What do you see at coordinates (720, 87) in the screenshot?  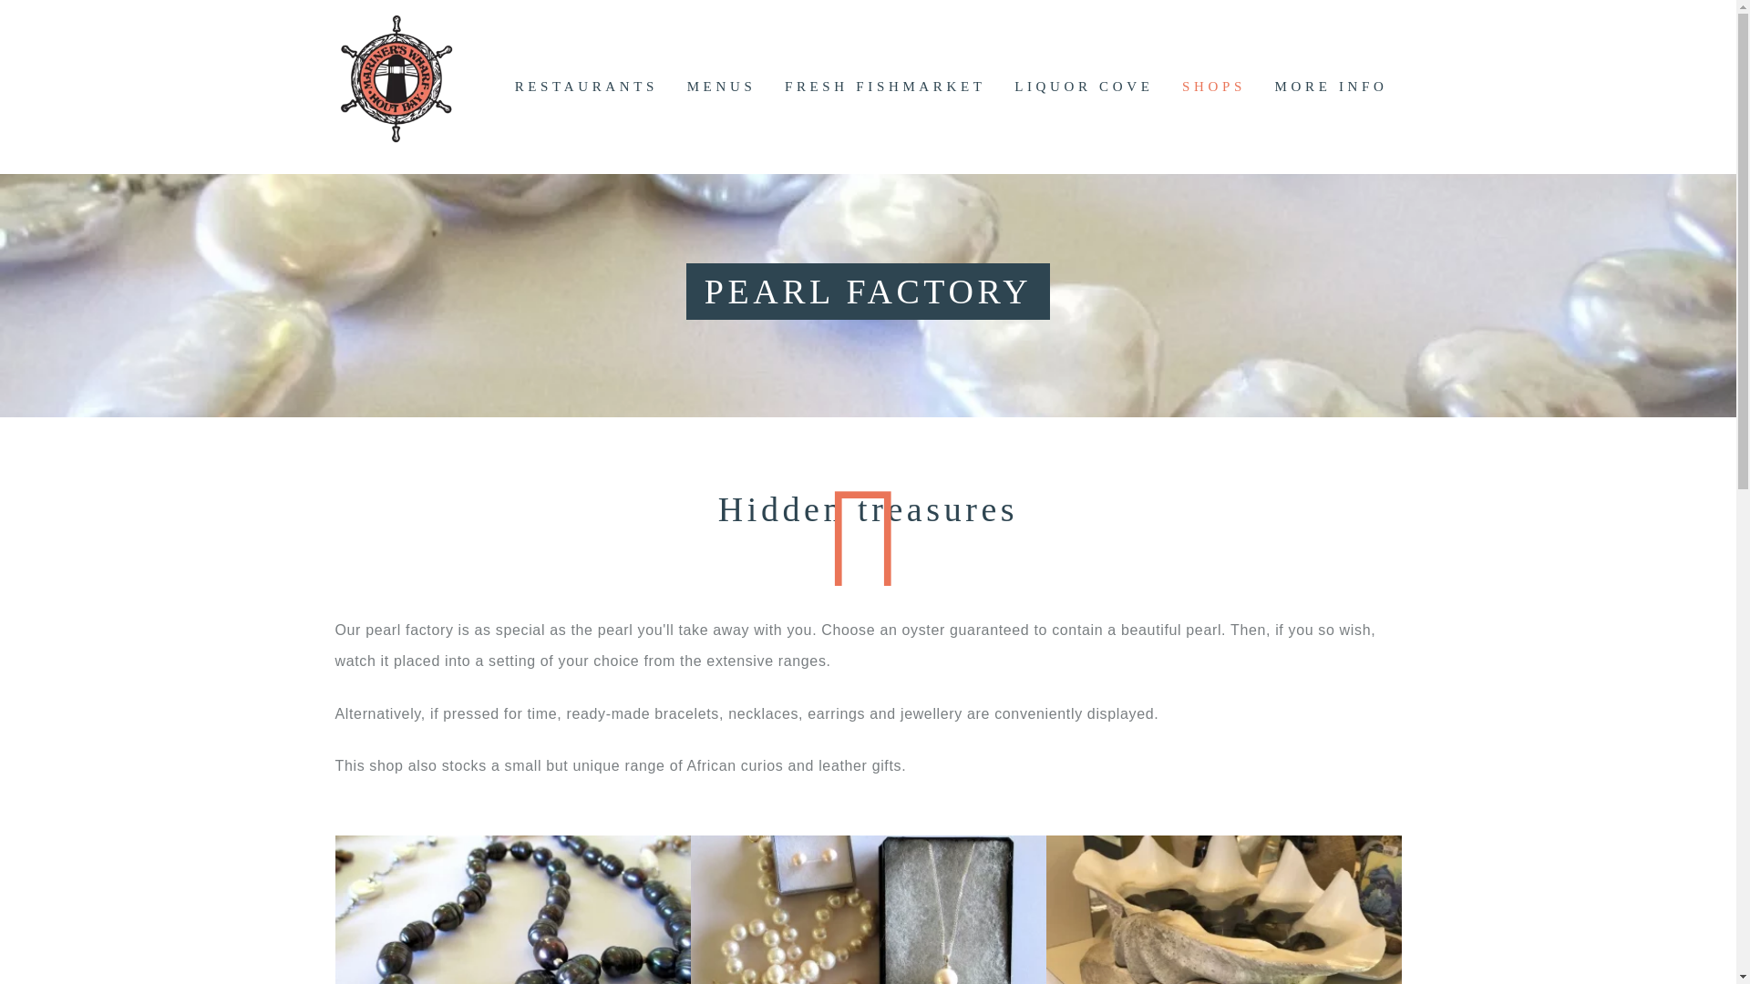 I see `MENUS` at bounding box center [720, 87].